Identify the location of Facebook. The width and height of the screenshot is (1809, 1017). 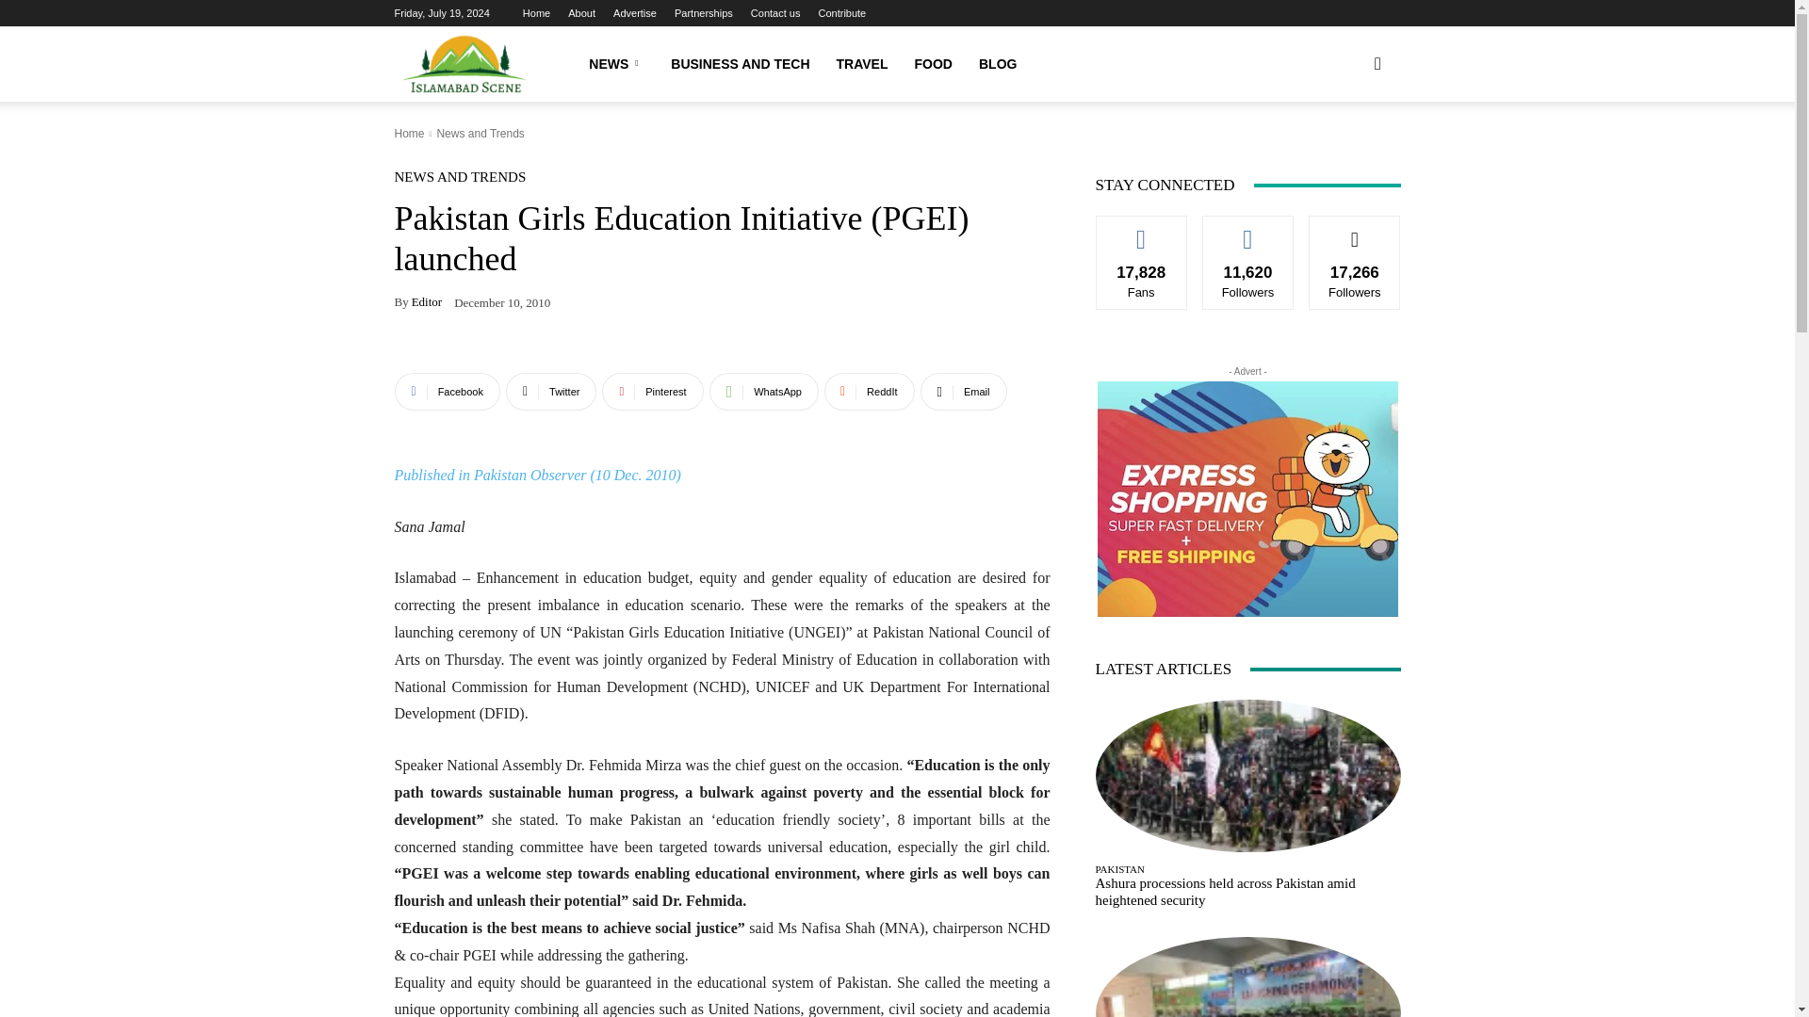
(447, 392).